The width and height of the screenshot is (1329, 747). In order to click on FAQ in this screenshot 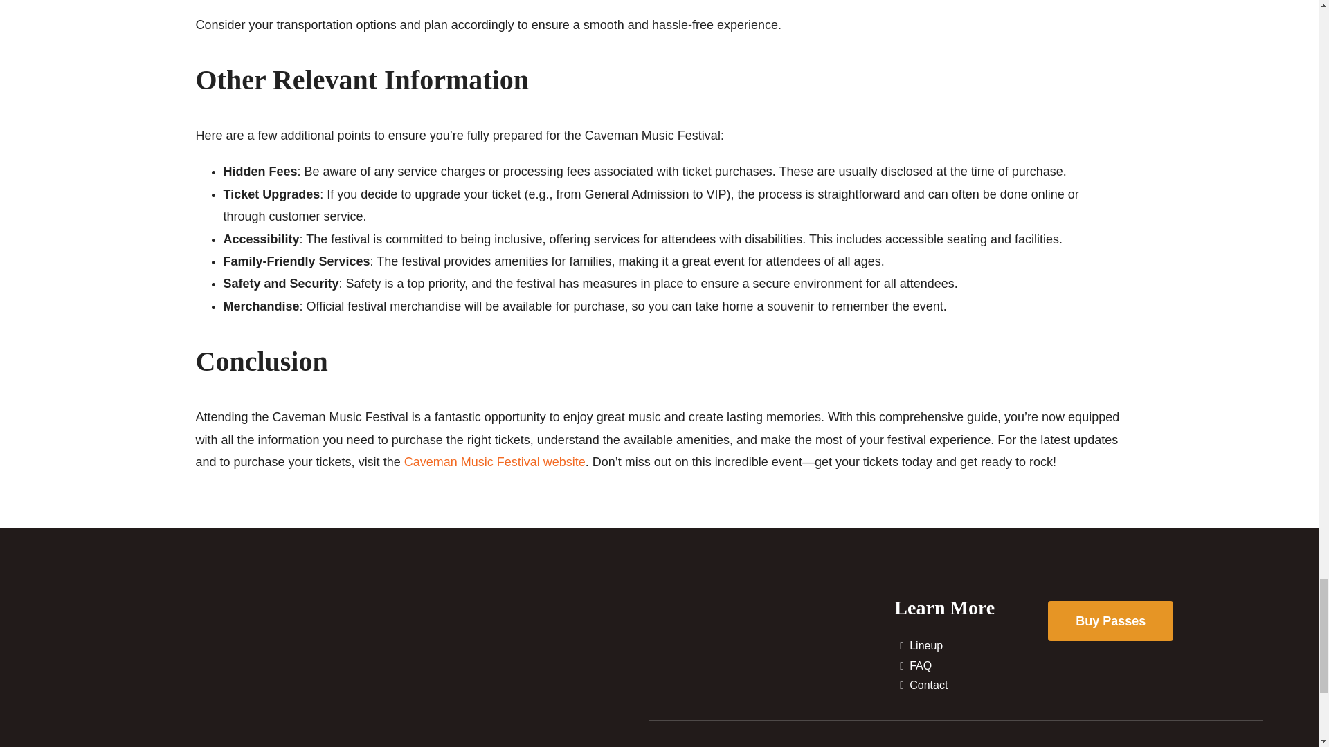, I will do `click(971, 667)`.